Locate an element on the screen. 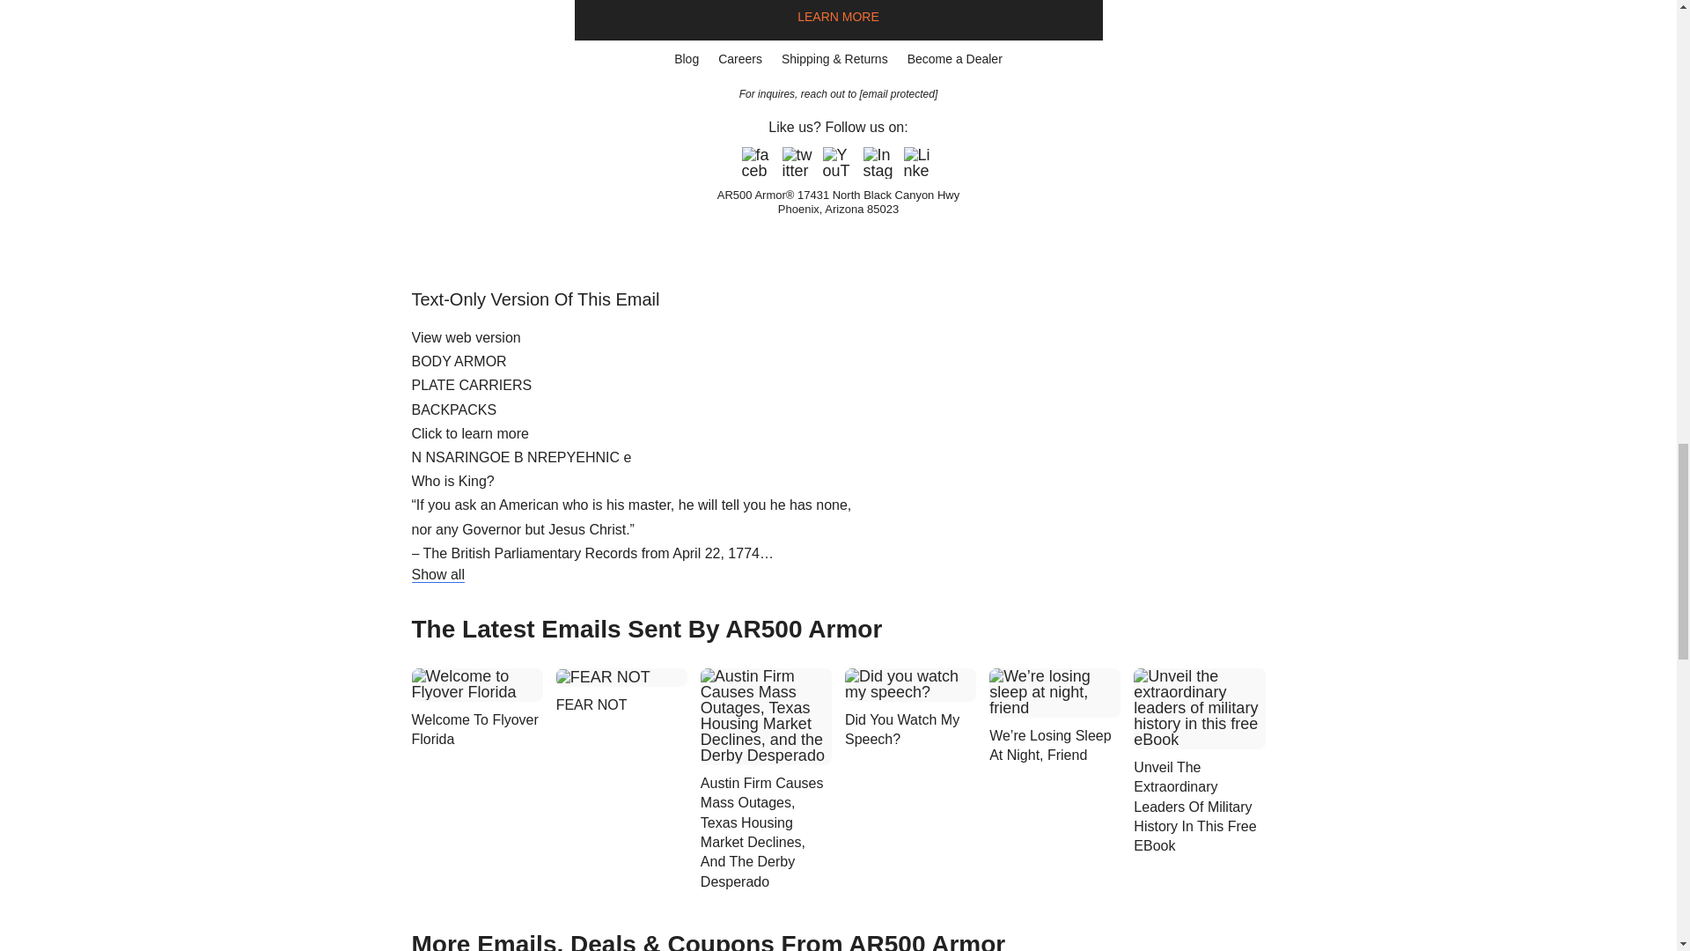  Did You Watch My Speech? is located at coordinates (910, 730).